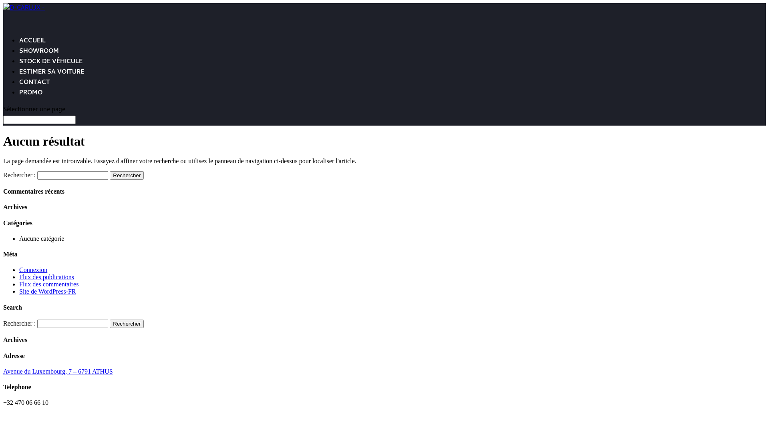 This screenshot has width=769, height=432. I want to click on CONTACT, so click(34, 91).